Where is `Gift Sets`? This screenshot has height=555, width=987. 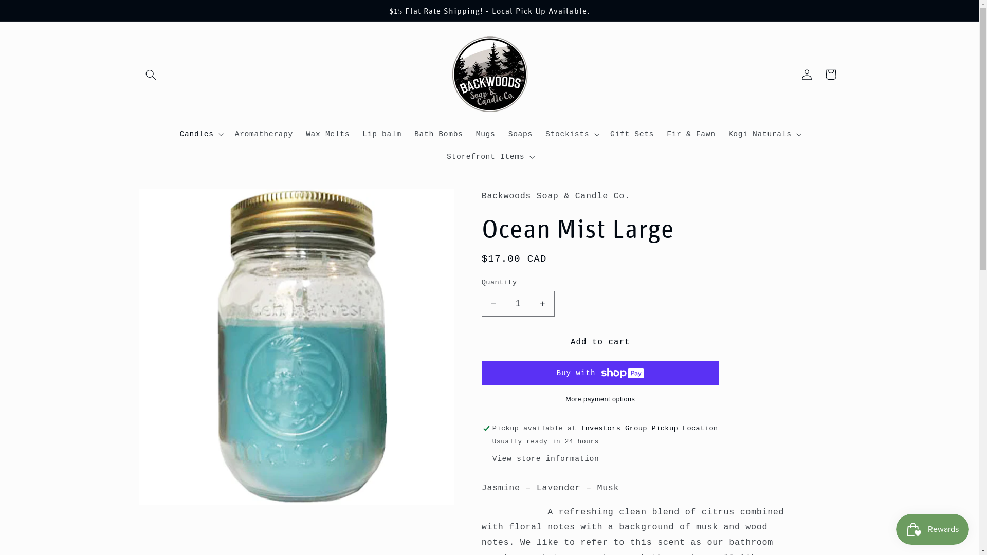 Gift Sets is located at coordinates (632, 134).